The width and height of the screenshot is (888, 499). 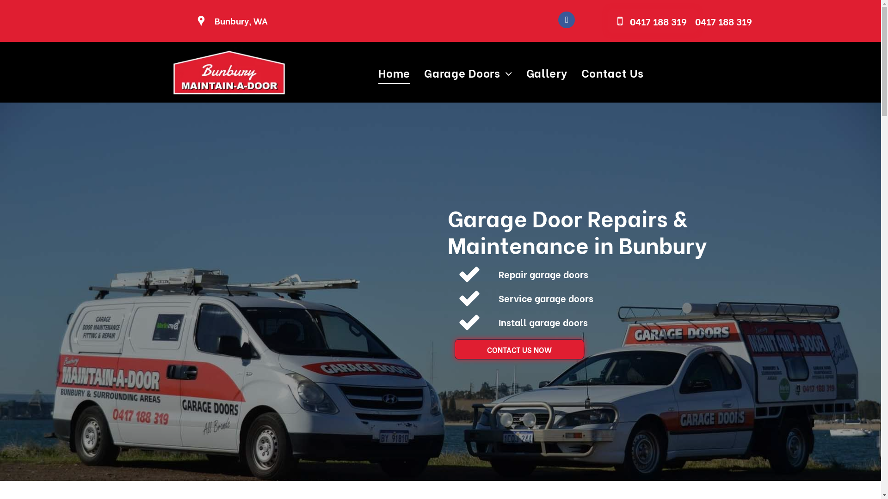 I want to click on Bunbury, WA, so click(x=241, y=20).